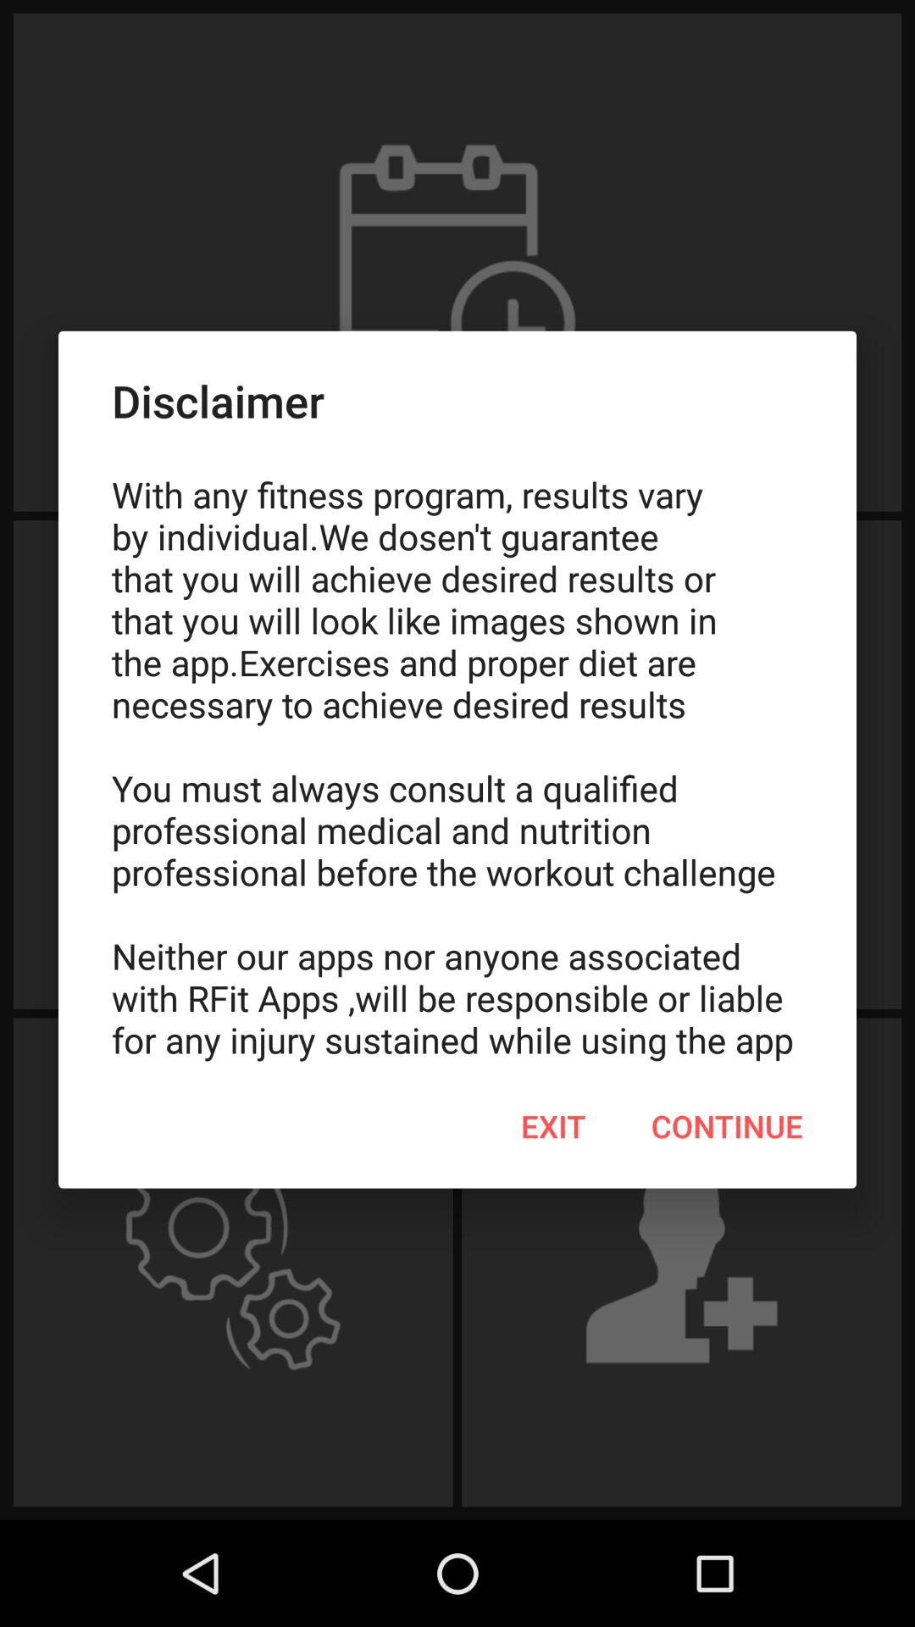 The width and height of the screenshot is (915, 1627). What do you see at coordinates (727, 1126) in the screenshot?
I see `open item to the right of exit item` at bounding box center [727, 1126].